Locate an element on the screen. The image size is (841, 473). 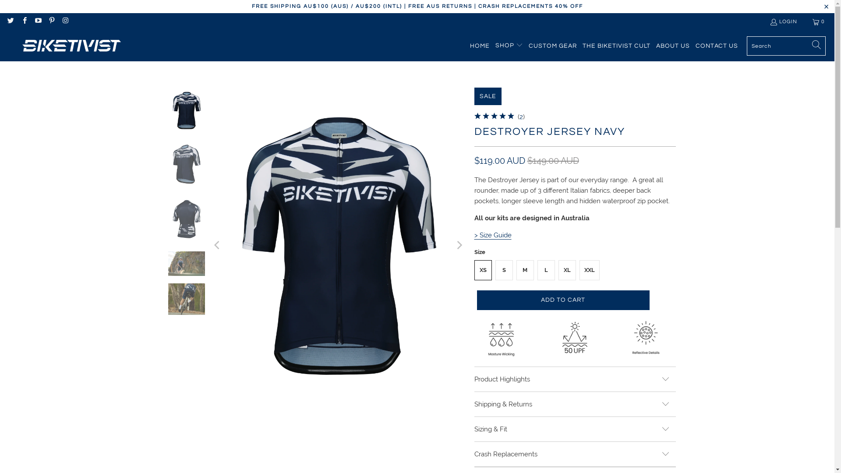
0 is located at coordinates (819, 22).